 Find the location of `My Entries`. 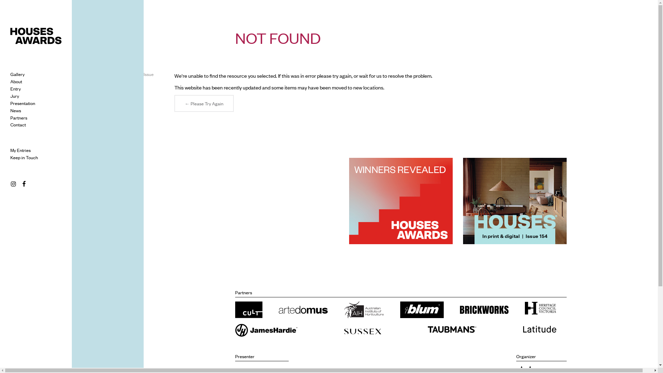

My Entries is located at coordinates (21, 150).